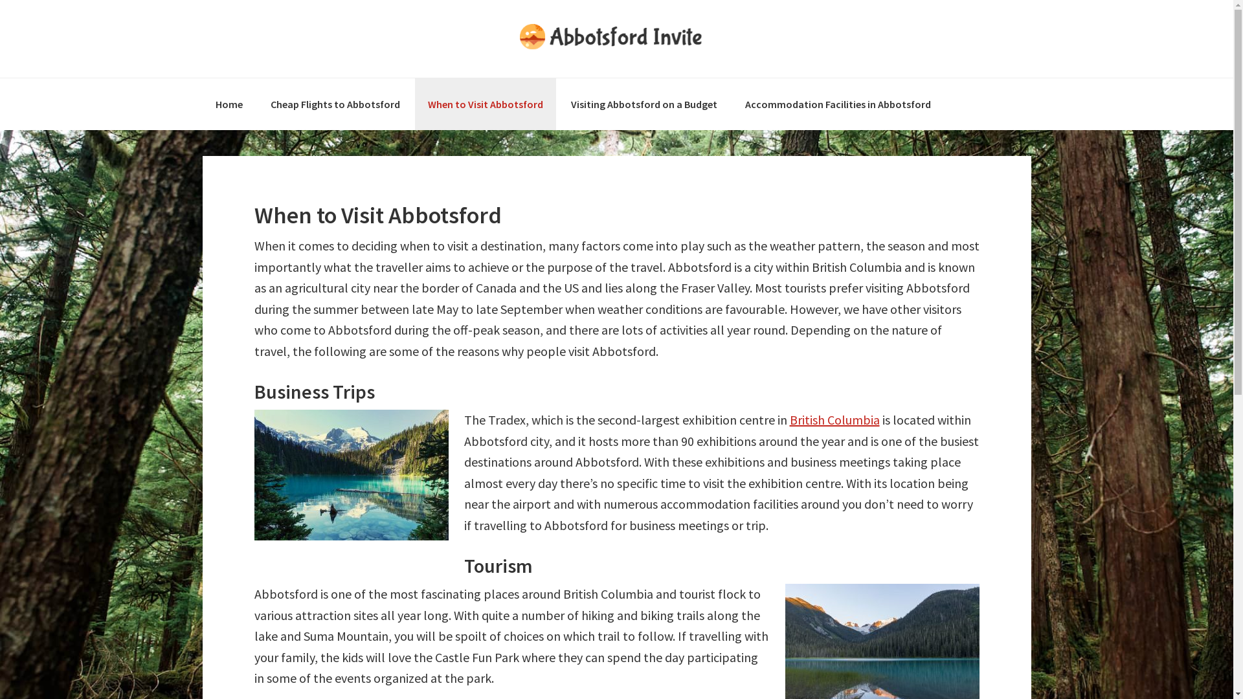 Image resolution: width=1243 pixels, height=699 pixels. I want to click on Home, so click(229, 104).